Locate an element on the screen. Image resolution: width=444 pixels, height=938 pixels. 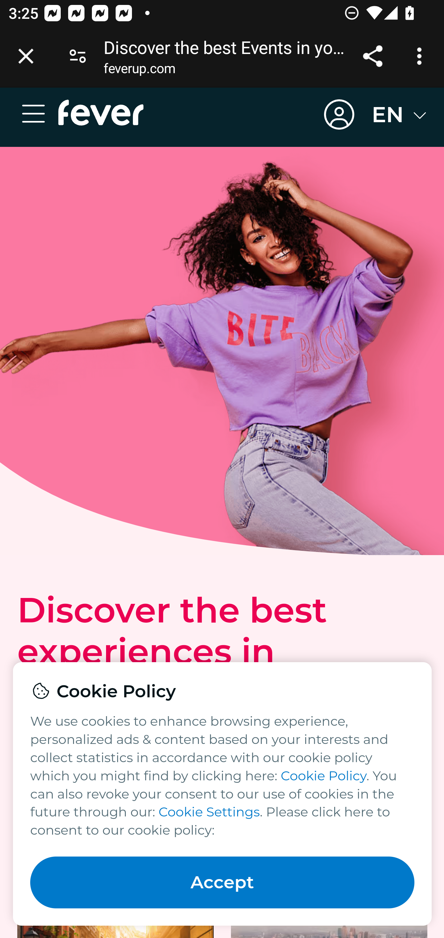
Toggle navigation is located at coordinates (38, 114).